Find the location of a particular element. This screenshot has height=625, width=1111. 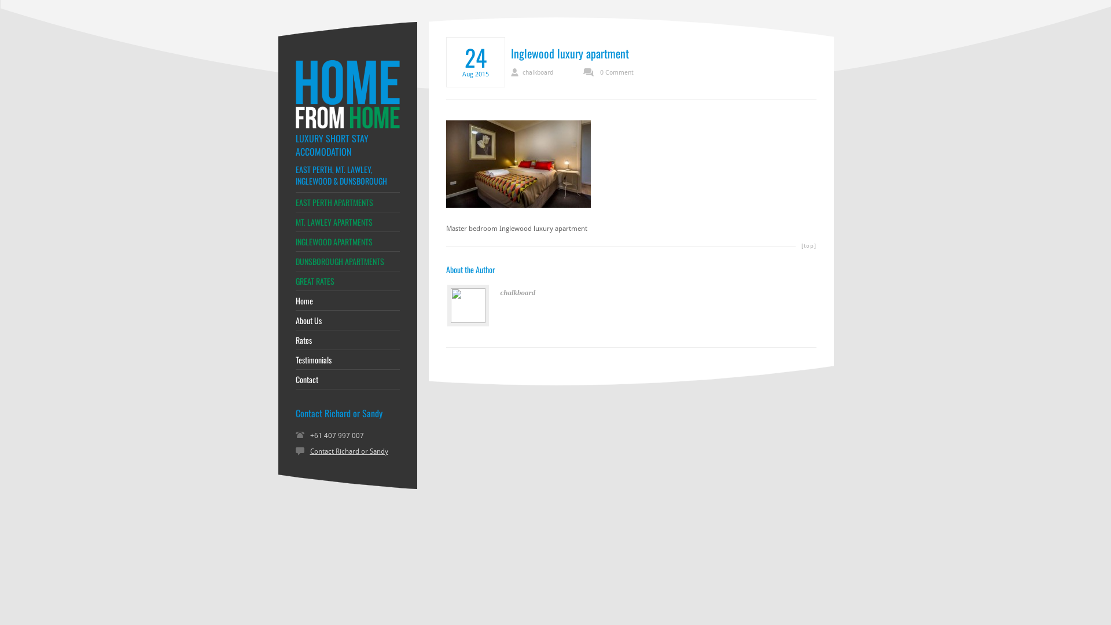

chalkboard is located at coordinates (517, 293).